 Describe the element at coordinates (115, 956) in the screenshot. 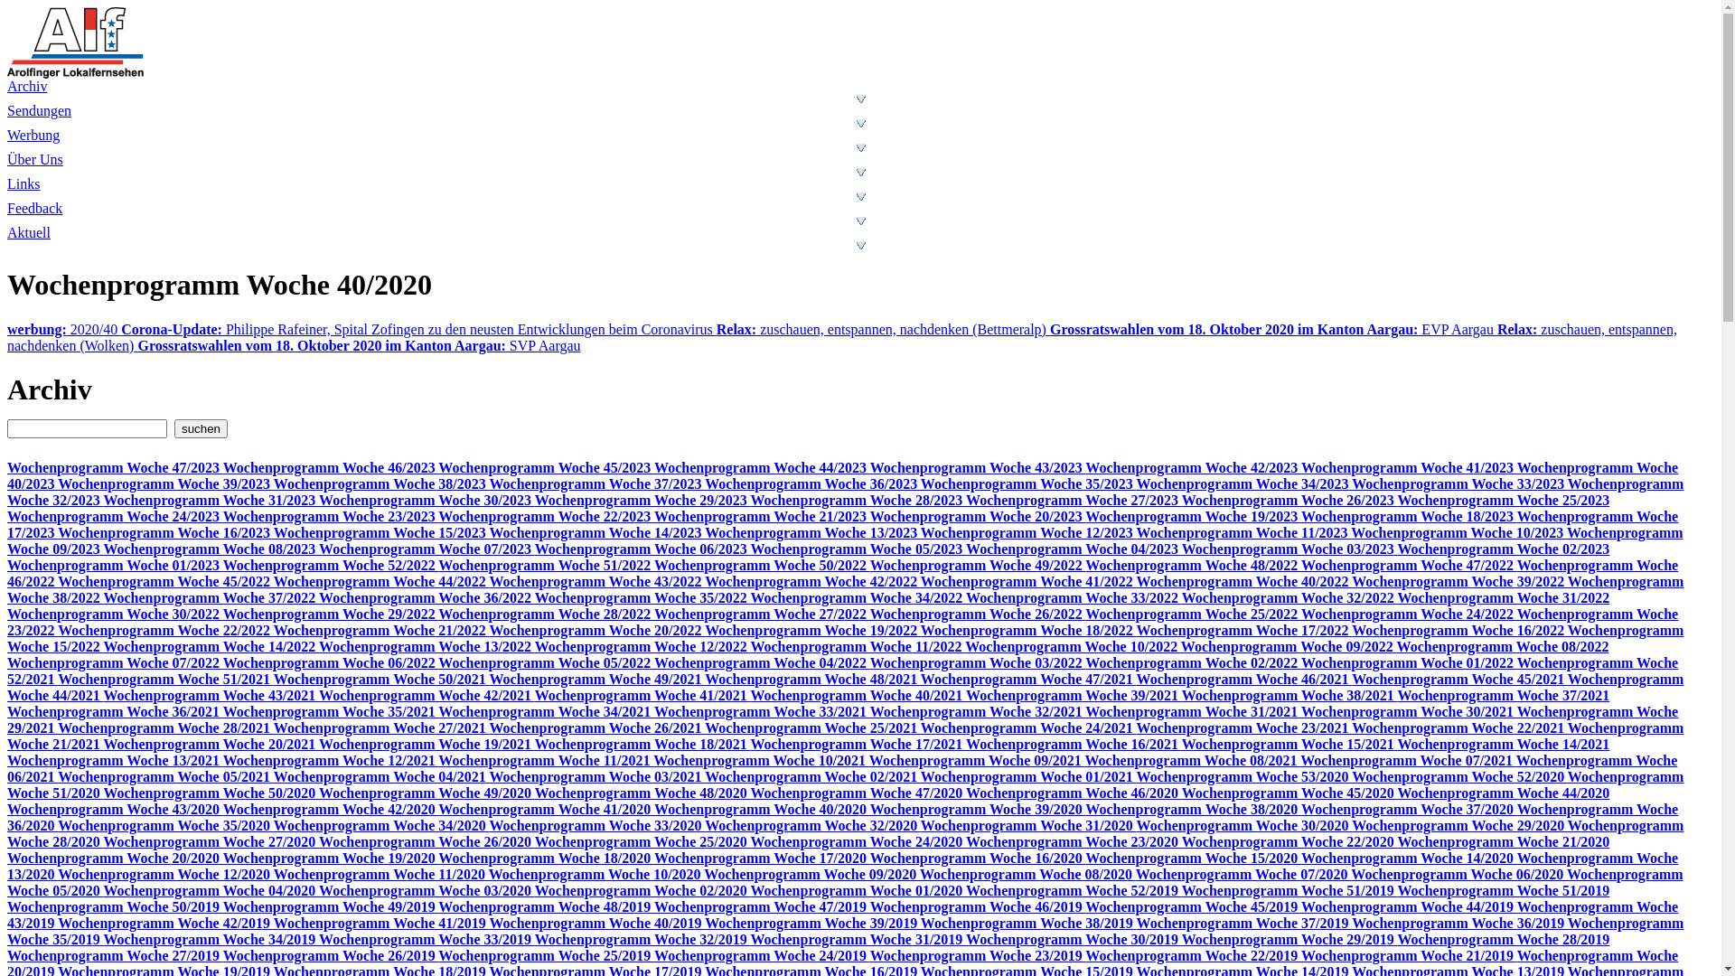

I see `Wochenprogramm Woche 27/2019` at that location.